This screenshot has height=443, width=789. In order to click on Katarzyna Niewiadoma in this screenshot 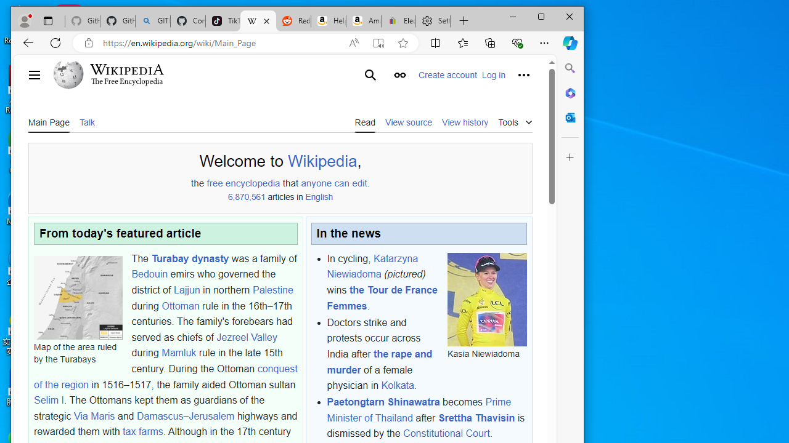, I will do `click(372, 266)`.